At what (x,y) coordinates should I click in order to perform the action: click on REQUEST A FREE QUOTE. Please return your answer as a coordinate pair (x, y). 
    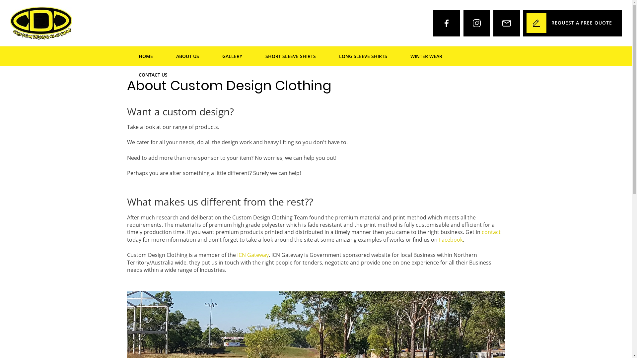
    Looking at the image, I should click on (573, 23).